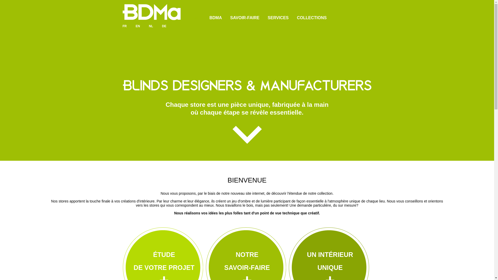 The width and height of the screenshot is (498, 280). What do you see at coordinates (195, 18) in the screenshot?
I see `HOME` at bounding box center [195, 18].